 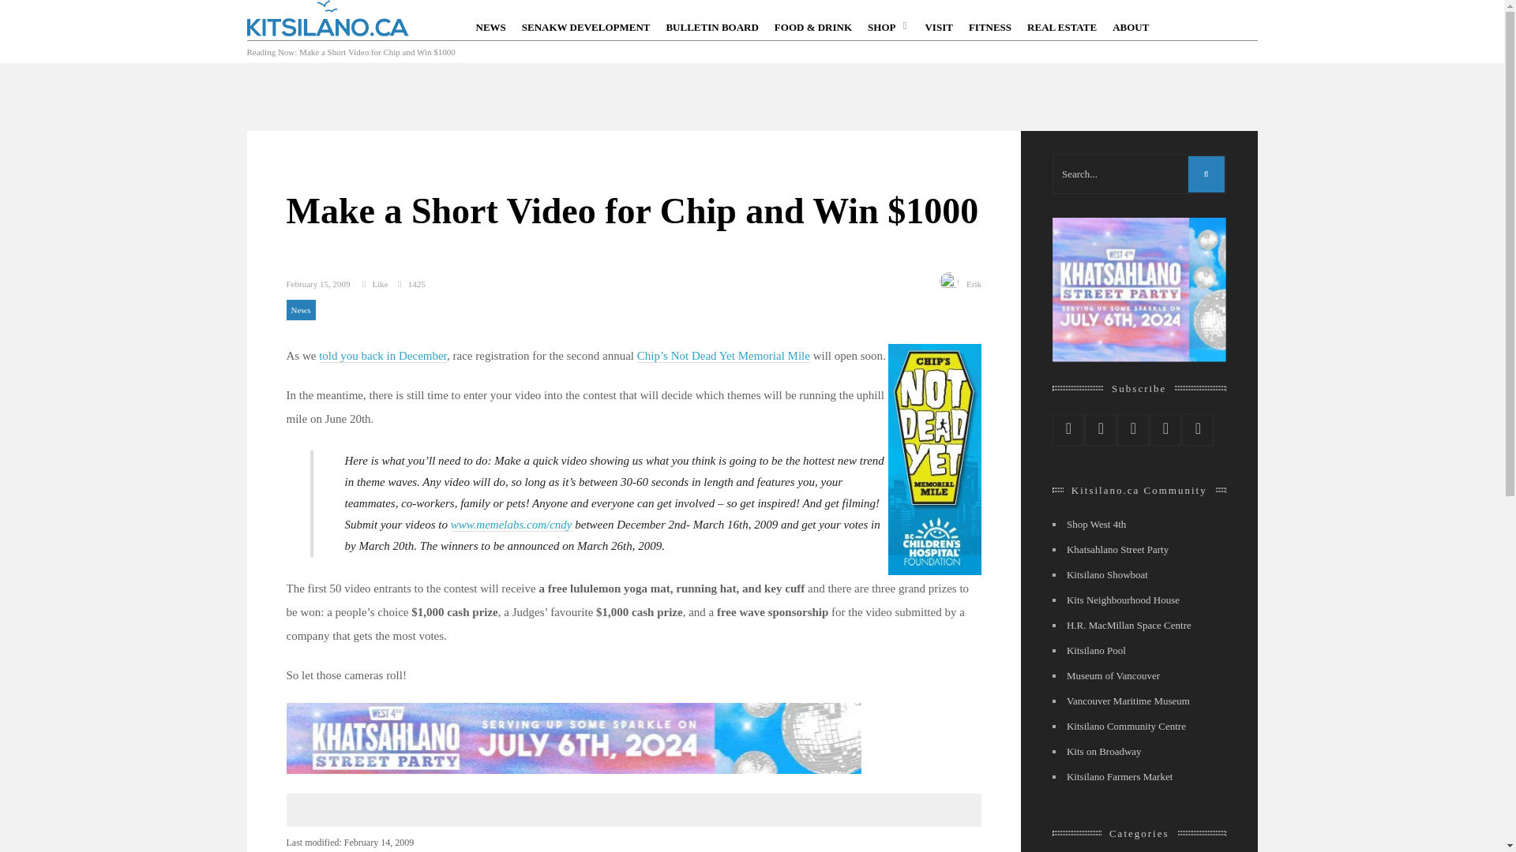 What do you see at coordinates (974, 284) in the screenshot?
I see `Erik` at bounding box center [974, 284].